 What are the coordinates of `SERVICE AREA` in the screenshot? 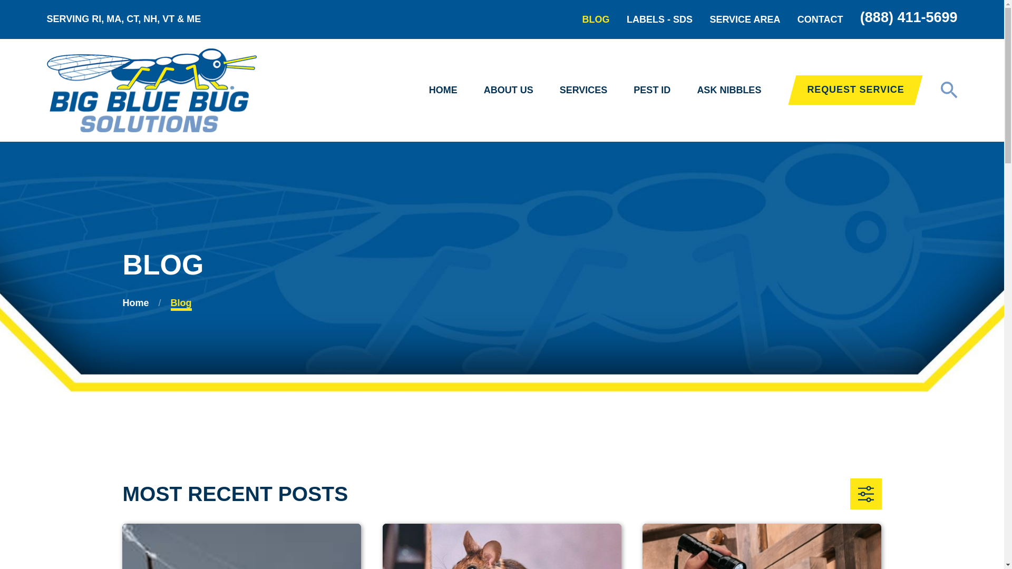 It's located at (744, 19).